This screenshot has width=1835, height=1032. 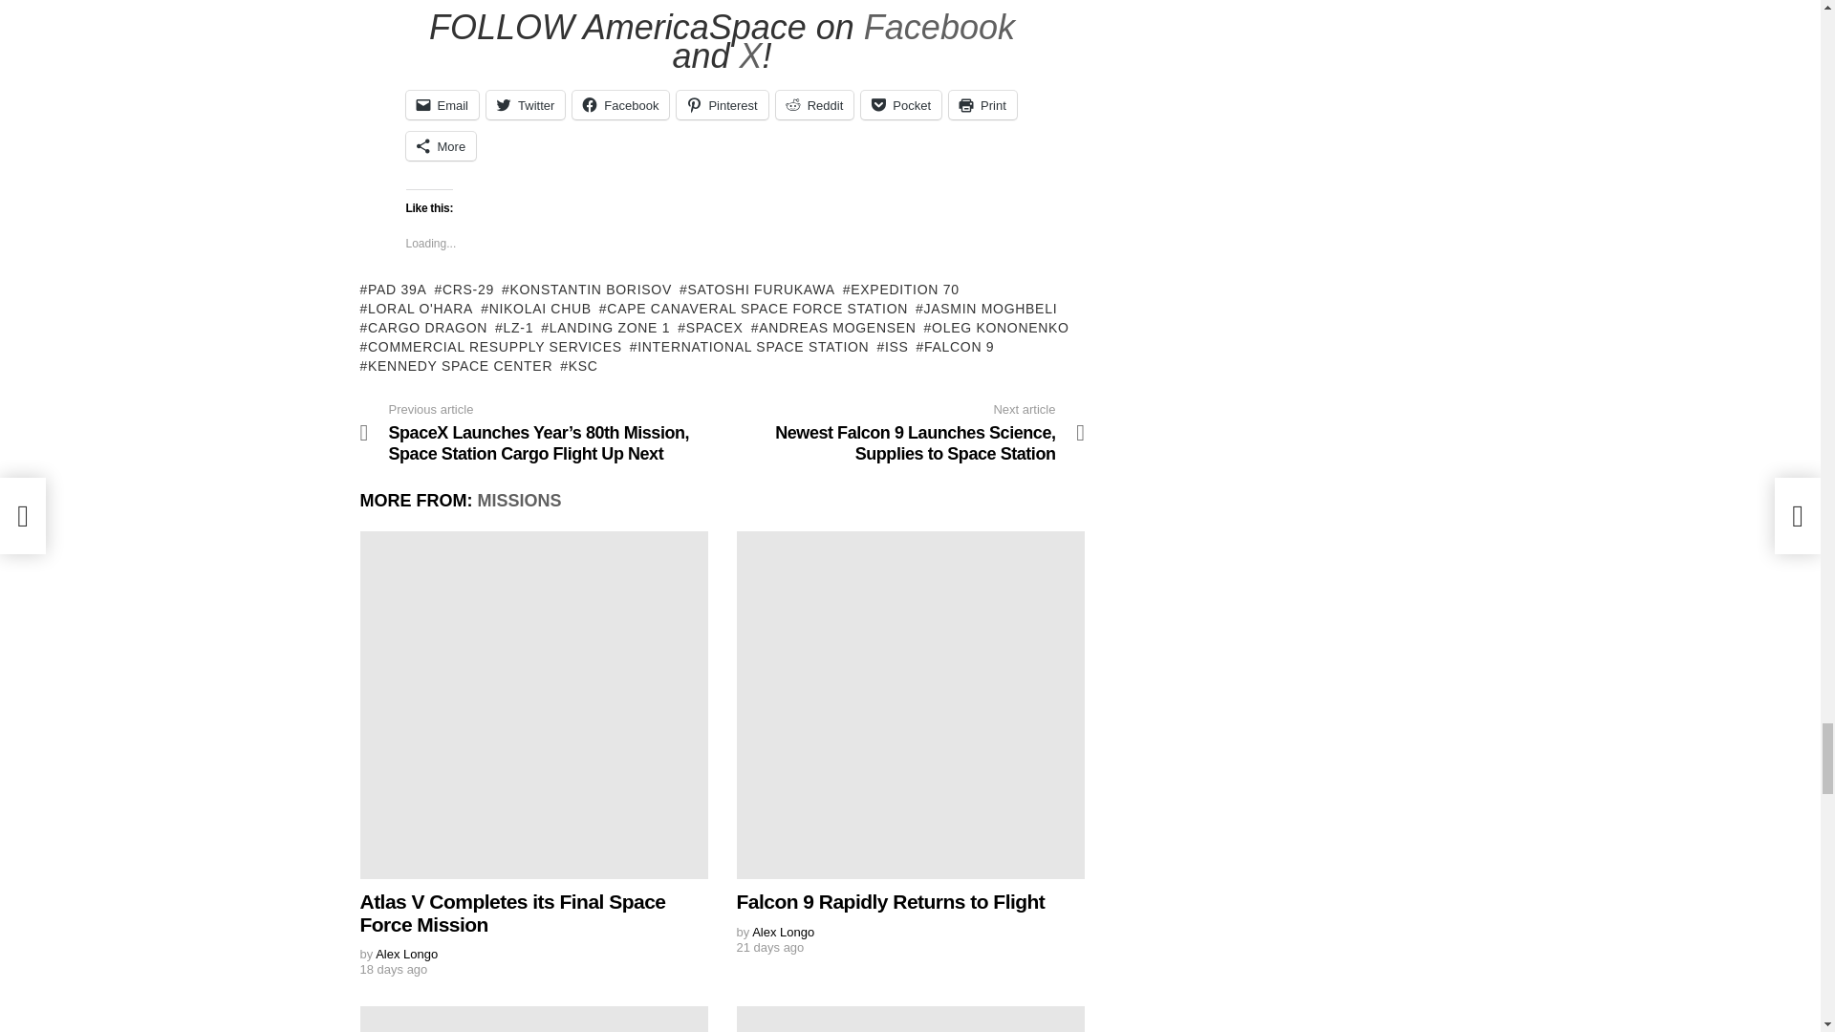 What do you see at coordinates (815, 105) in the screenshot?
I see `Click to share on Reddit` at bounding box center [815, 105].